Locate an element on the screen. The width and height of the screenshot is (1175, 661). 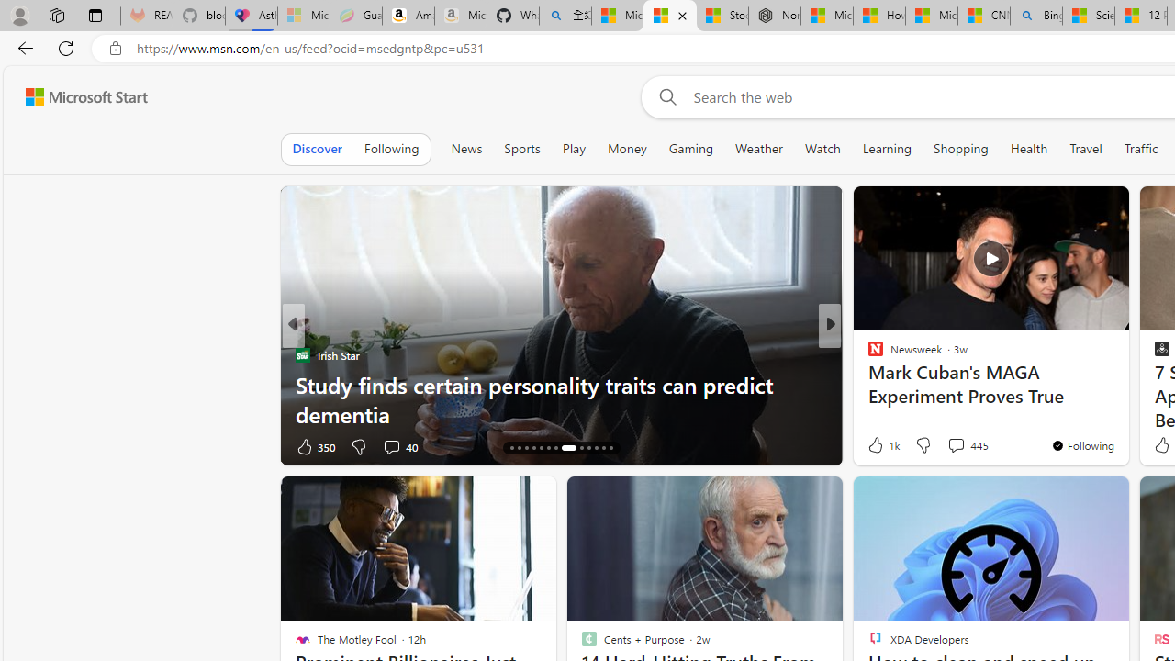
Irish Star is located at coordinates (302, 354).